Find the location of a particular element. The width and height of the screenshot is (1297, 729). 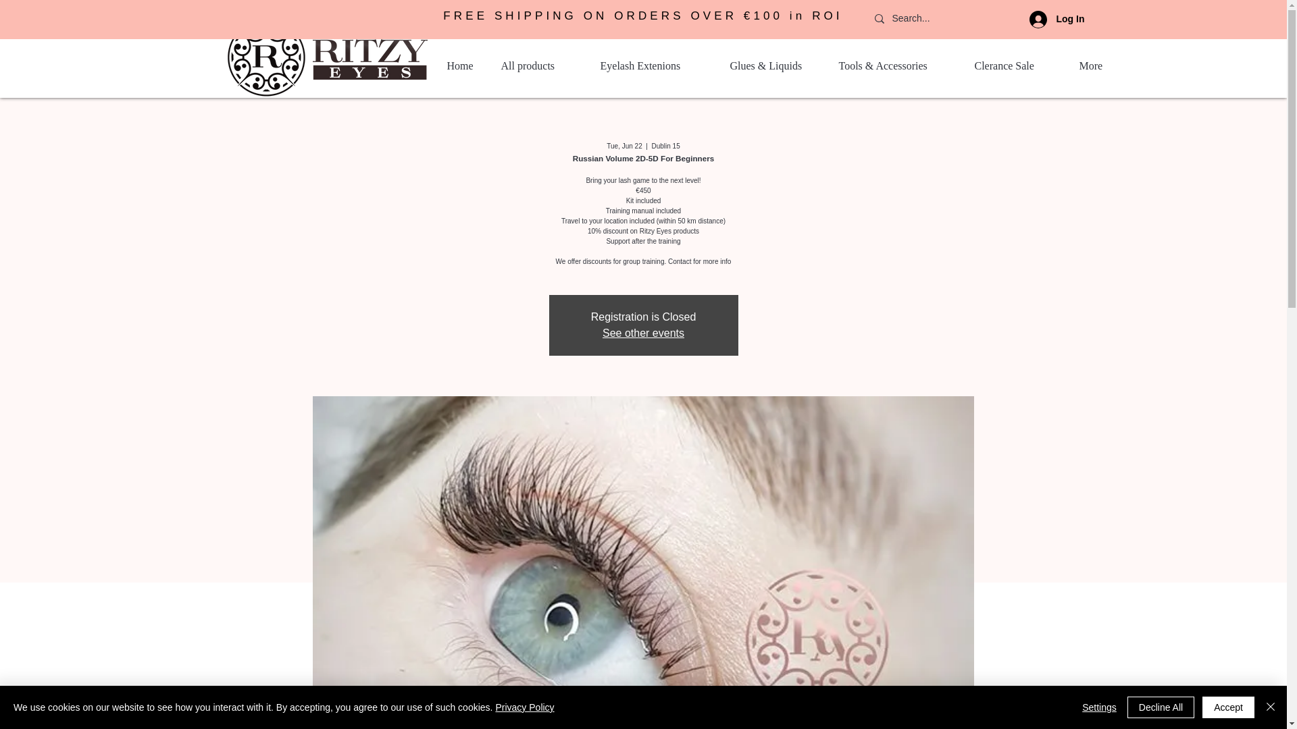

Log In is located at coordinates (1057, 19).